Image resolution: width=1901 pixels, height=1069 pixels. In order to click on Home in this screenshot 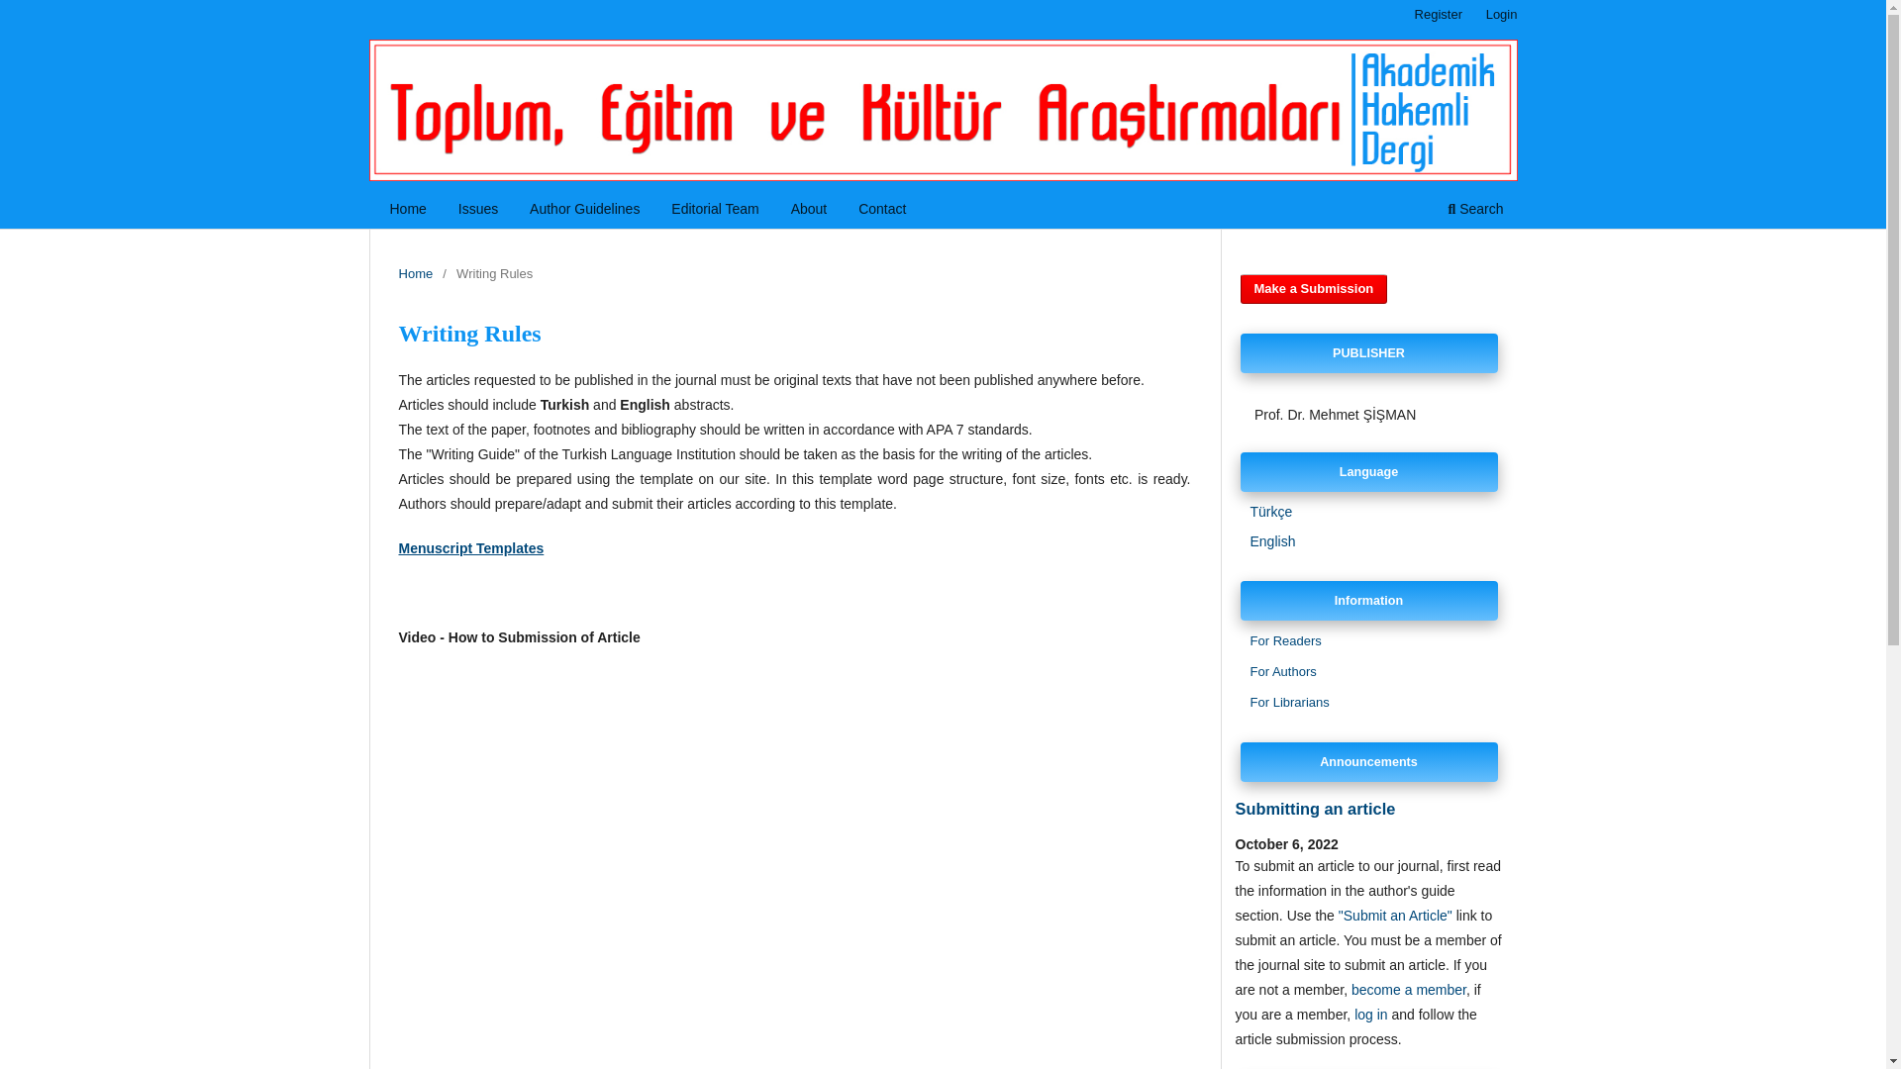, I will do `click(415, 273)`.